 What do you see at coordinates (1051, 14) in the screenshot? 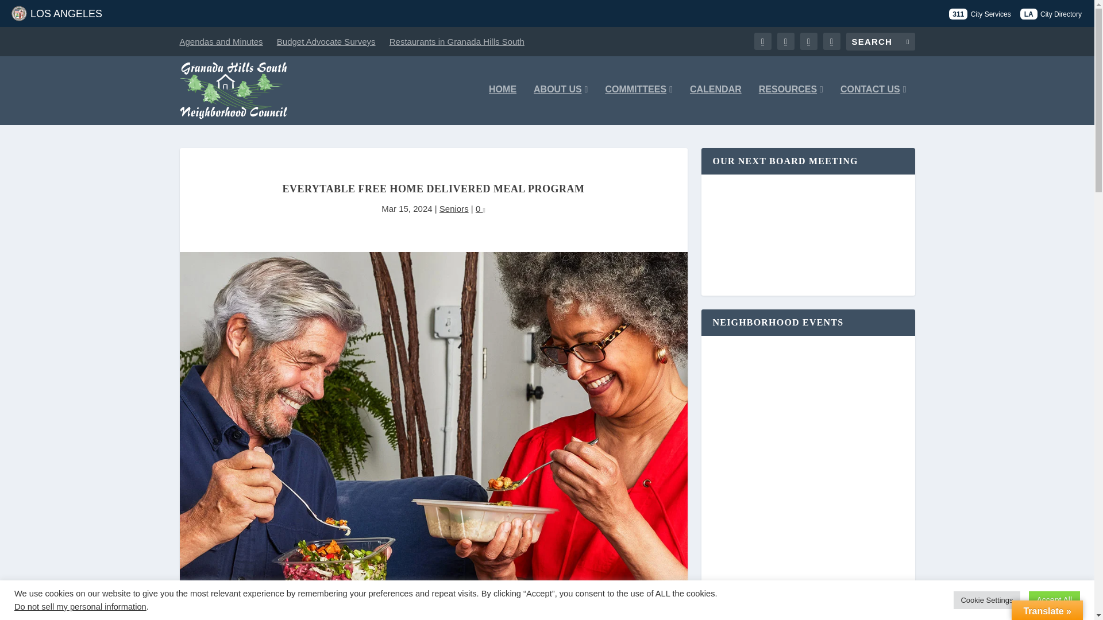
I see `LA City Directory` at bounding box center [1051, 14].